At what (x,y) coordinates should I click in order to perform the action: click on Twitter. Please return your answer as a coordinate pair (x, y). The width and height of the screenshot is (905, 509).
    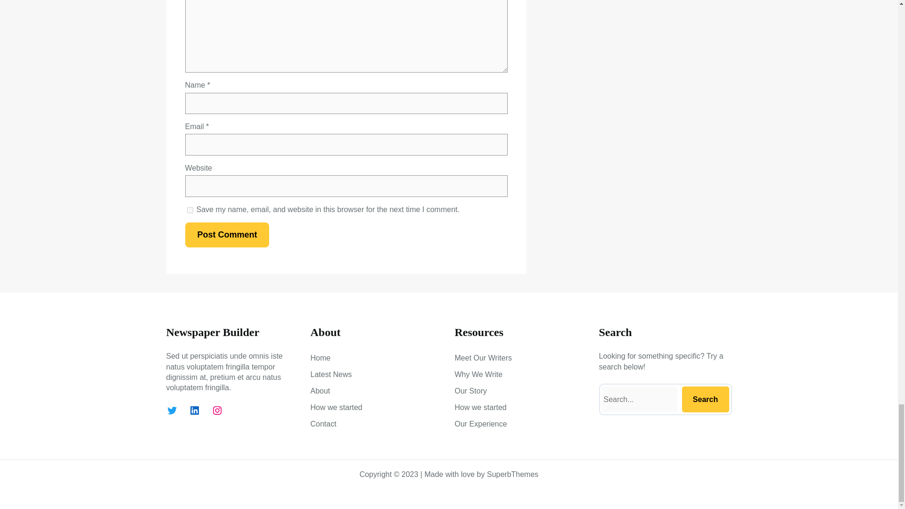
    Looking at the image, I should click on (172, 410).